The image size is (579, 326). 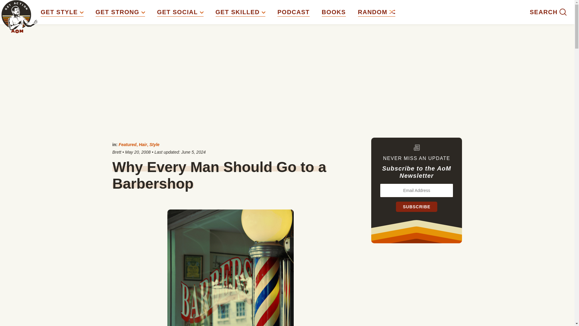 What do you see at coordinates (293, 12) in the screenshot?
I see `PODCAST` at bounding box center [293, 12].